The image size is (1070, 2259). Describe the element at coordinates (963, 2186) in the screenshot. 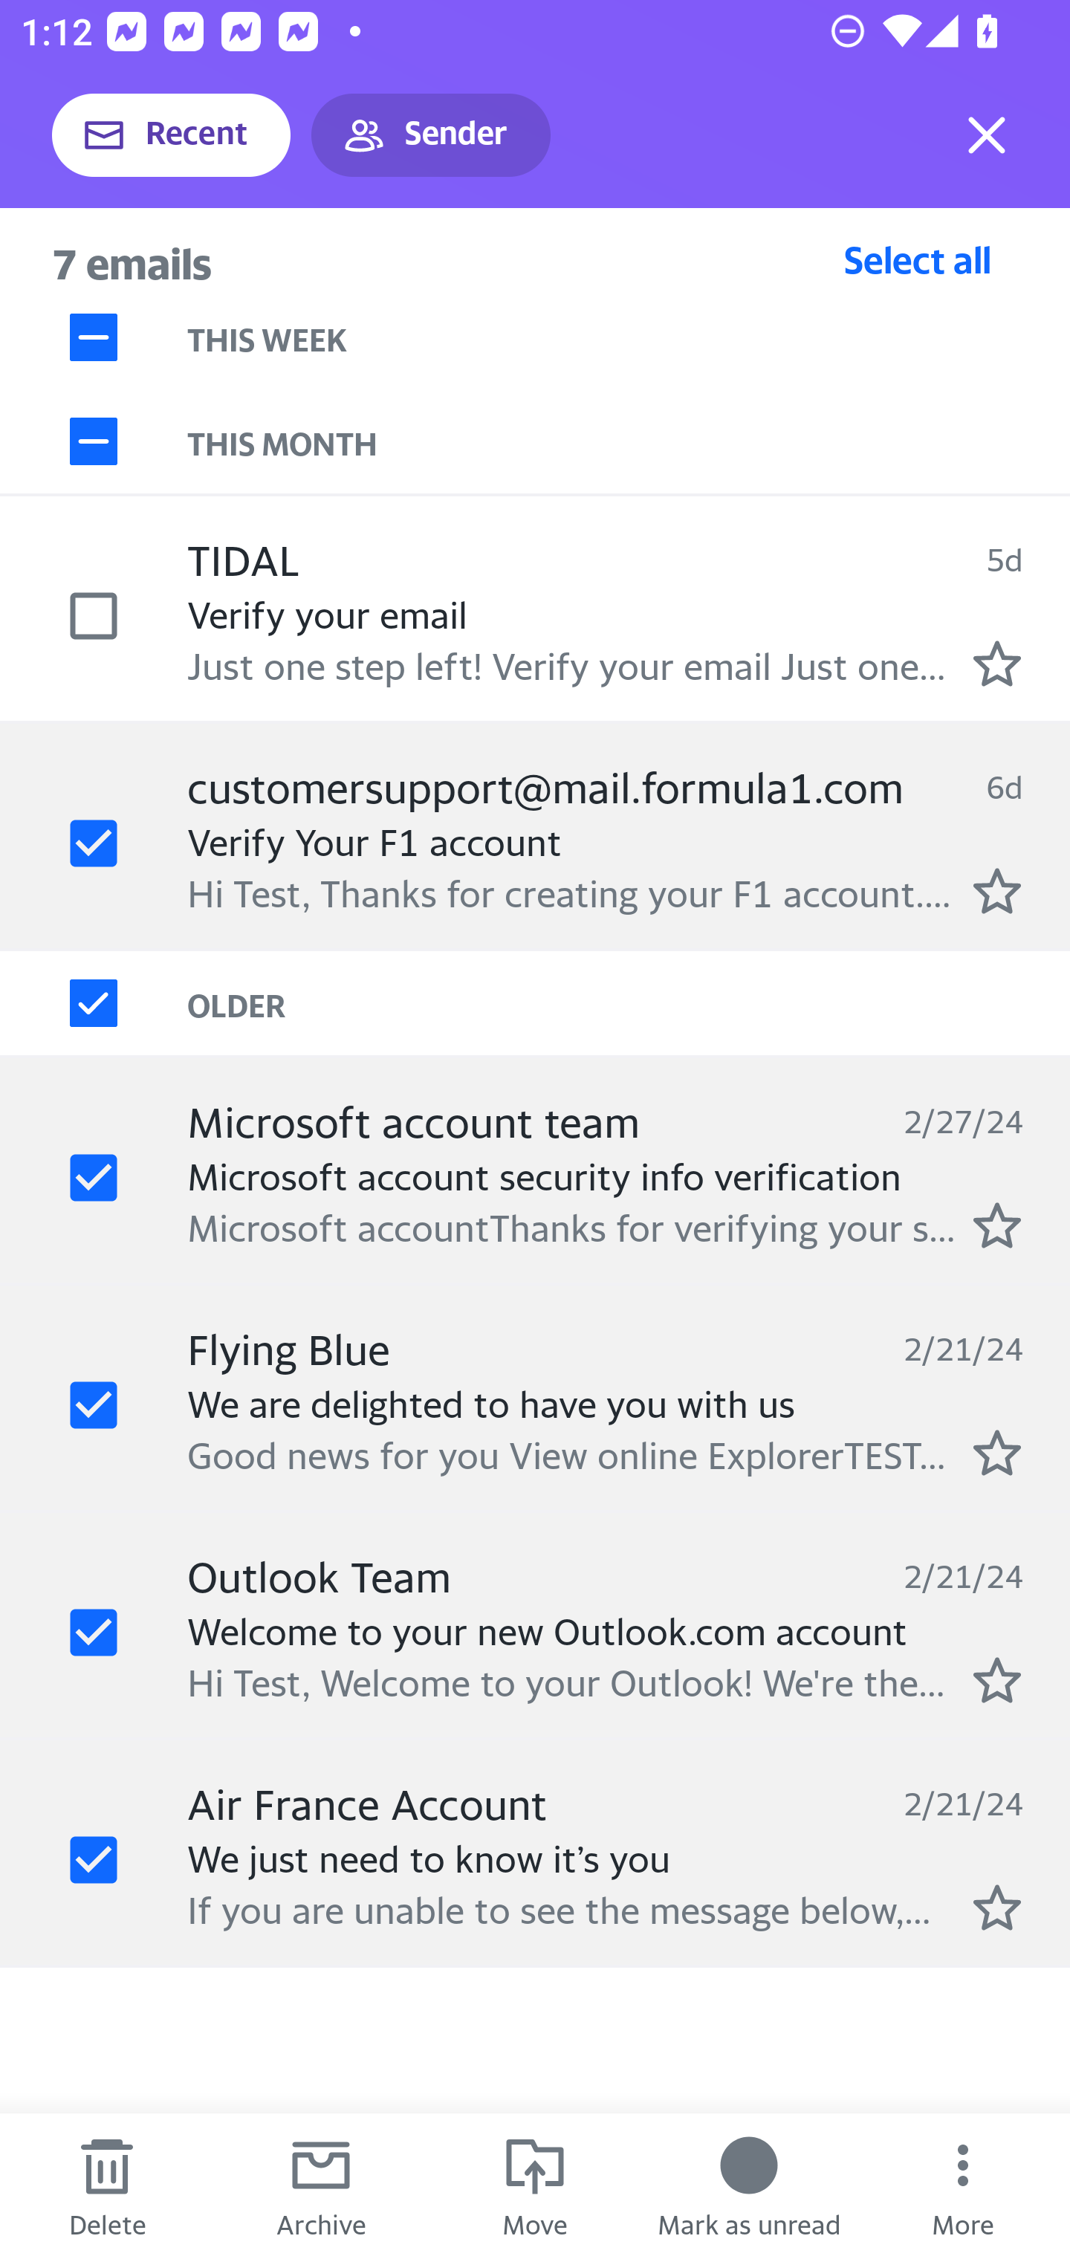

I see `More` at that location.